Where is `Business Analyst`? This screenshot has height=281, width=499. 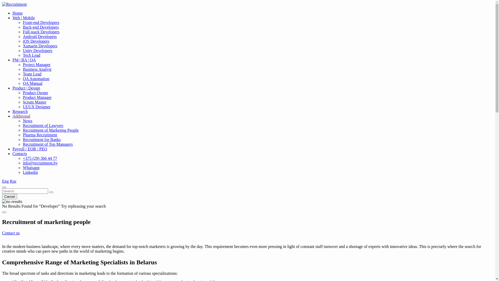 Business Analyst is located at coordinates (37, 69).